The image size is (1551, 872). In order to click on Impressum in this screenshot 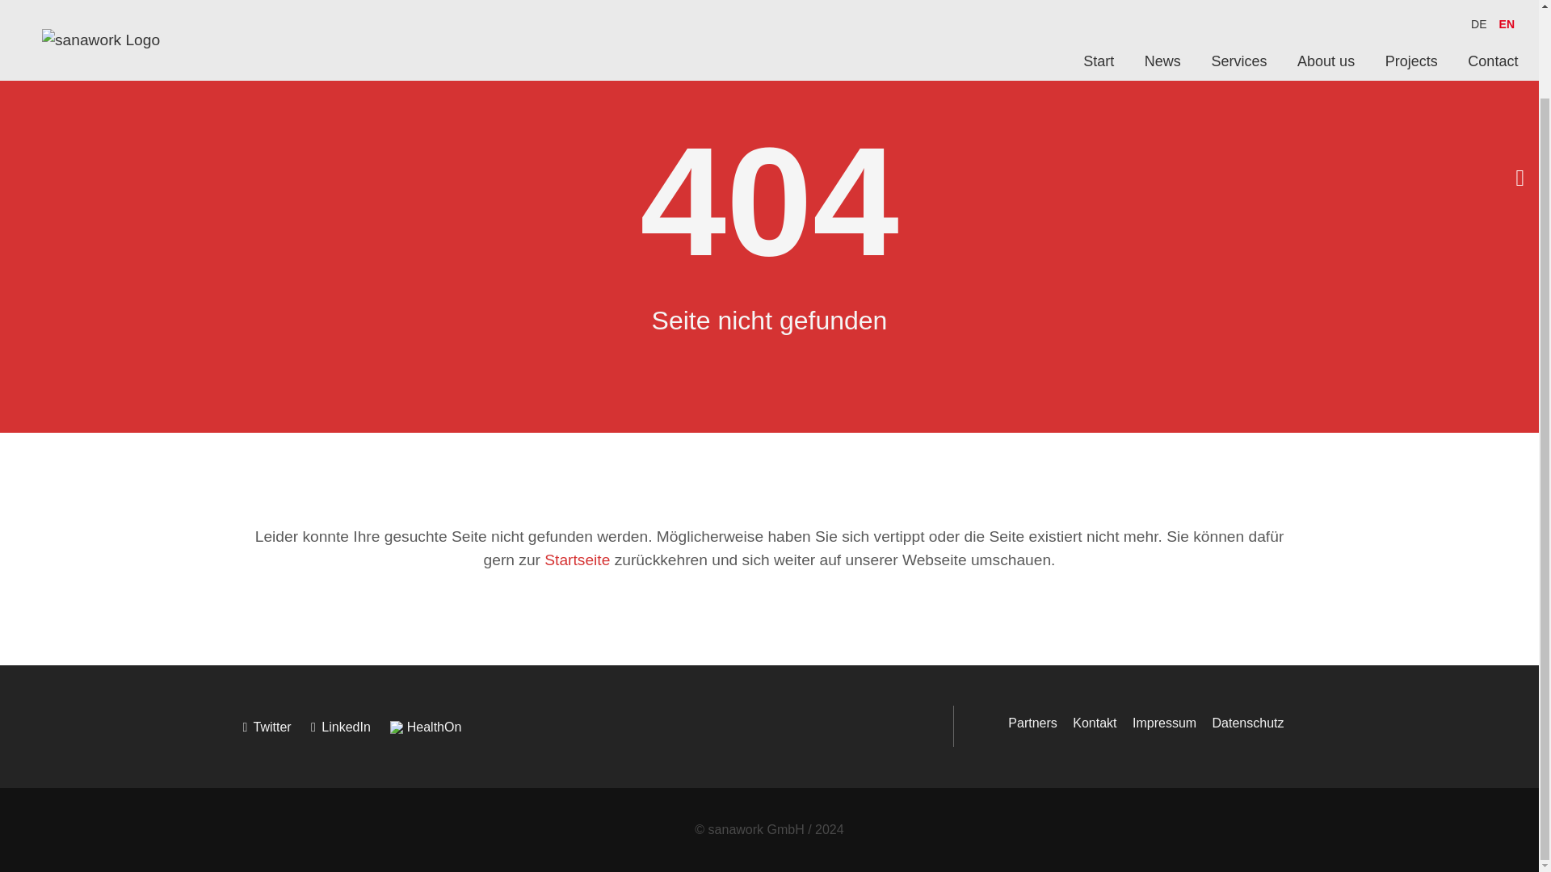, I will do `click(1163, 722)`.